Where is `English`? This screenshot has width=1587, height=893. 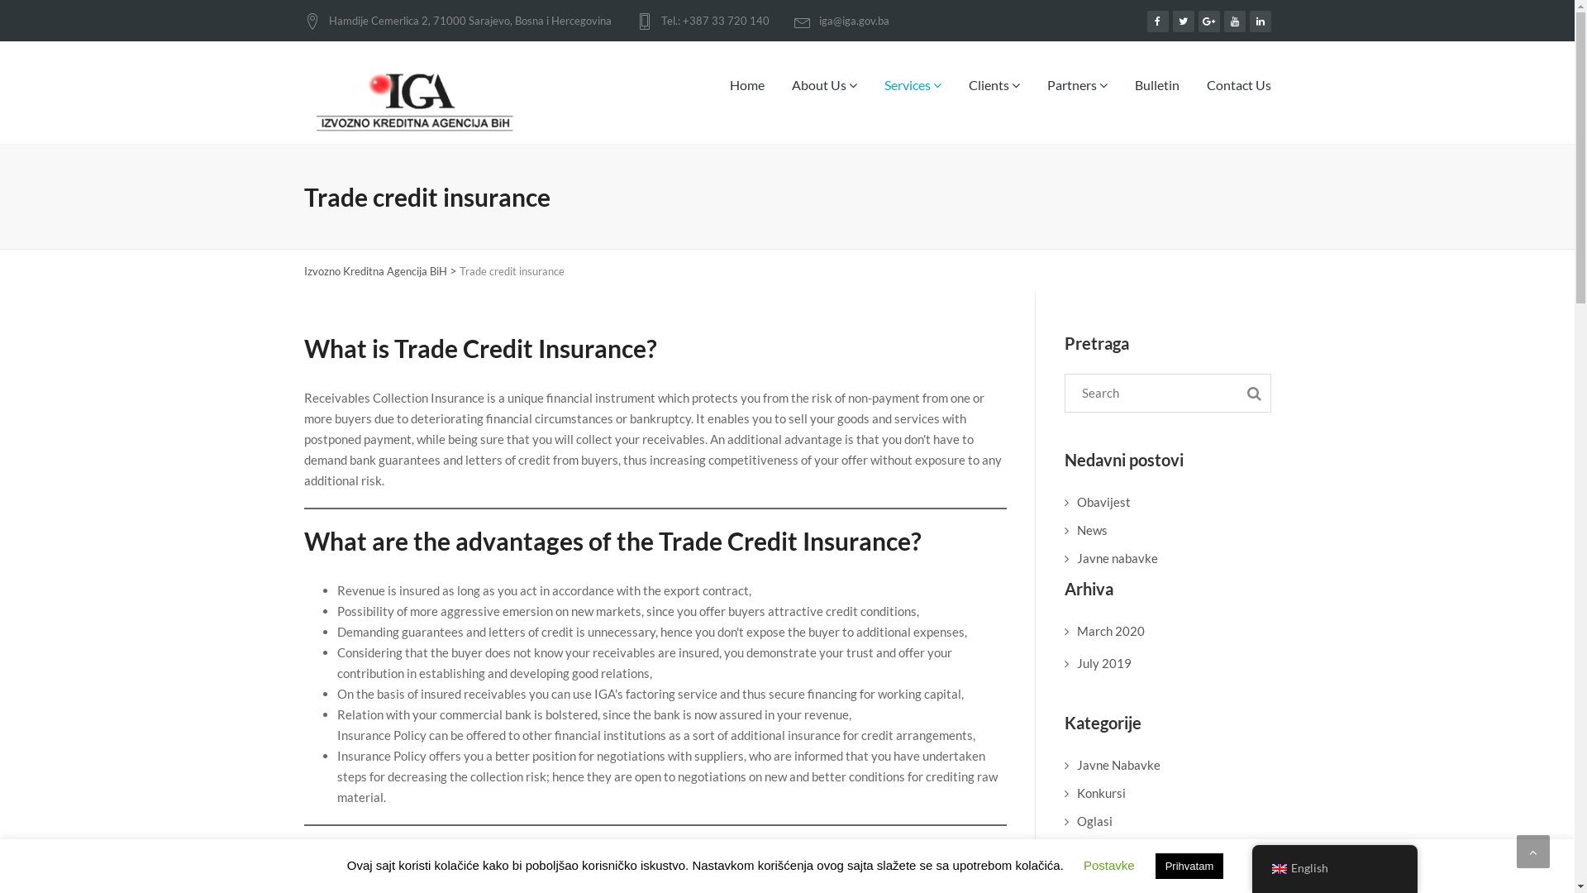
English is located at coordinates (1279, 868).